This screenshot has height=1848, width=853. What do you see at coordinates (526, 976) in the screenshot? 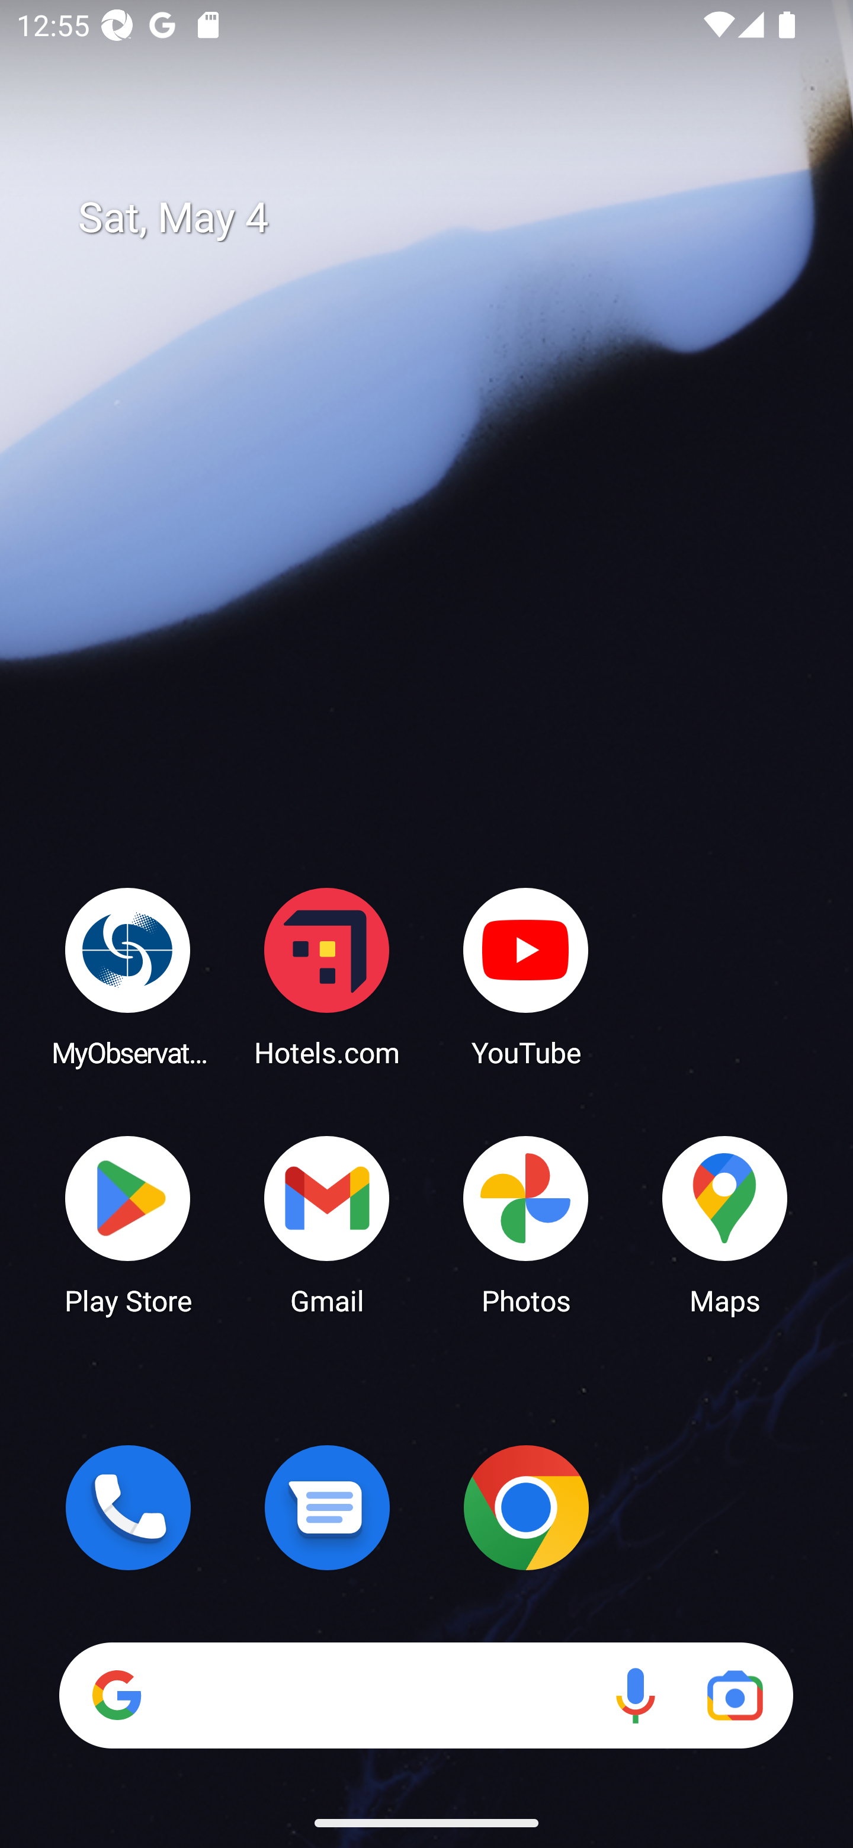
I see `YouTube` at bounding box center [526, 976].